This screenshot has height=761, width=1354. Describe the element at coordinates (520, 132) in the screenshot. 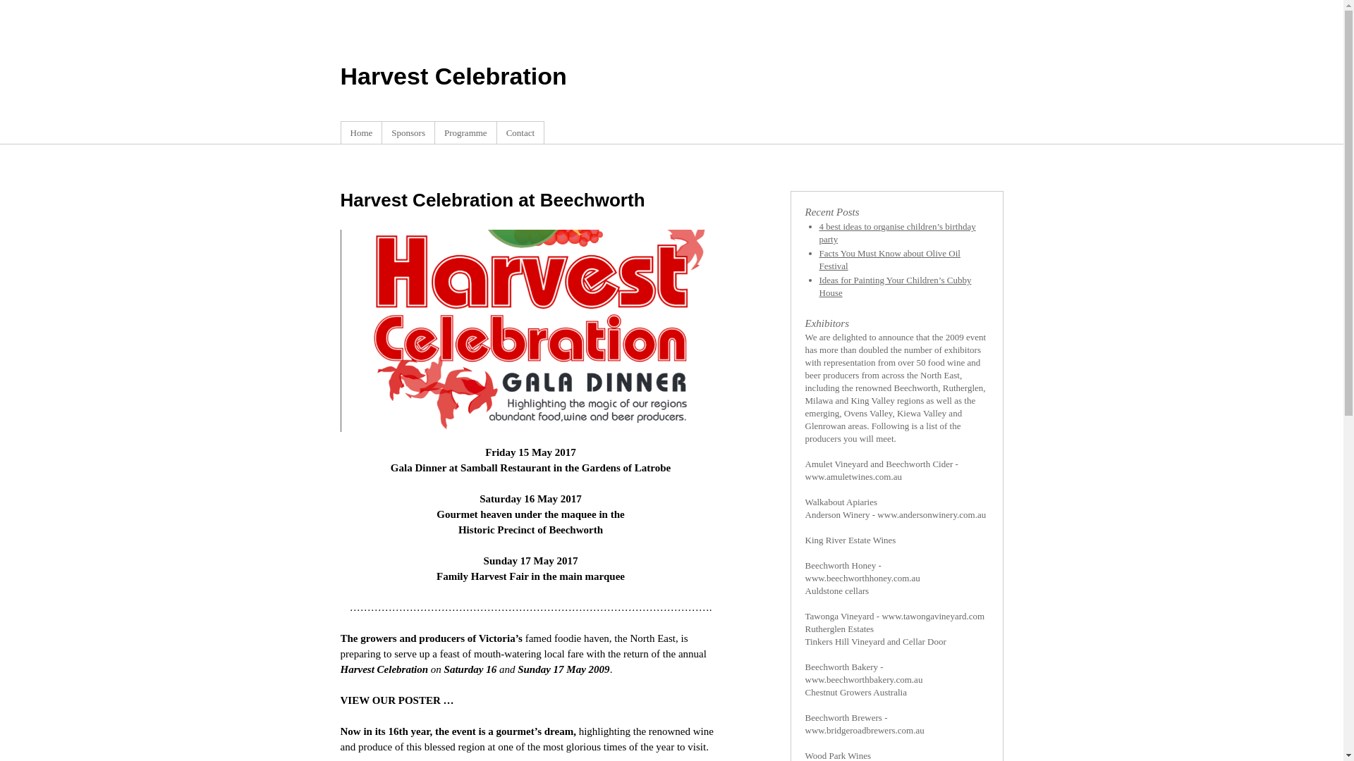

I see `Contact` at that location.